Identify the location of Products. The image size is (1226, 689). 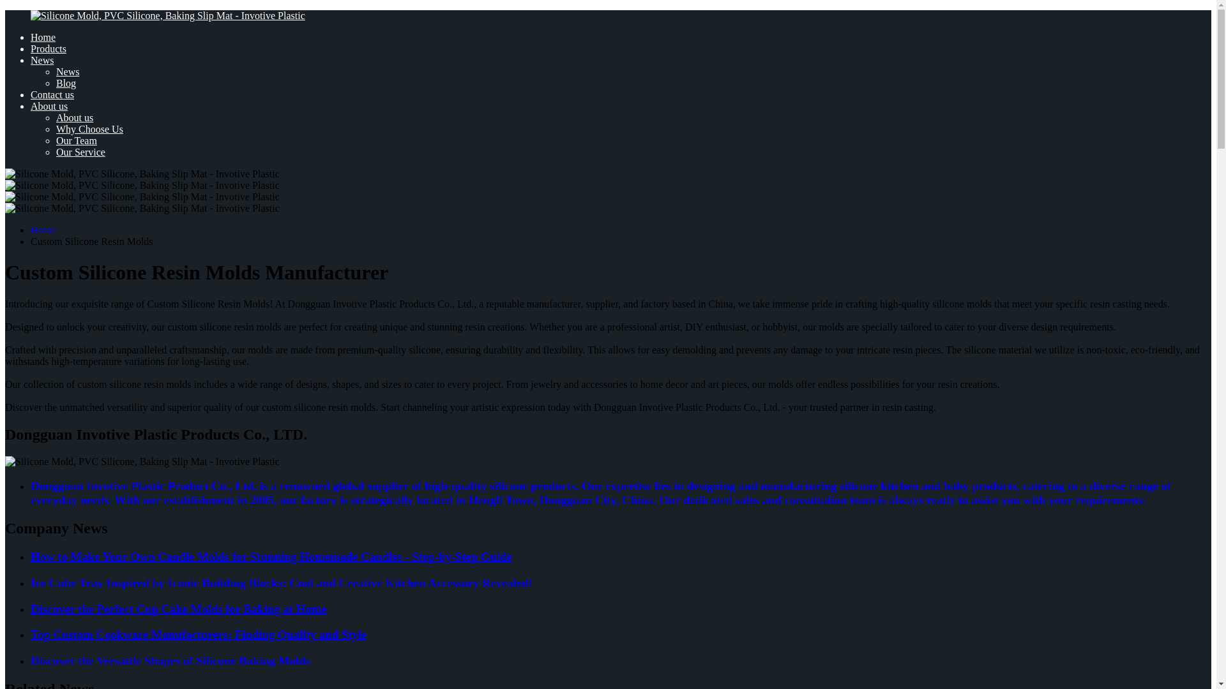
(49, 48).